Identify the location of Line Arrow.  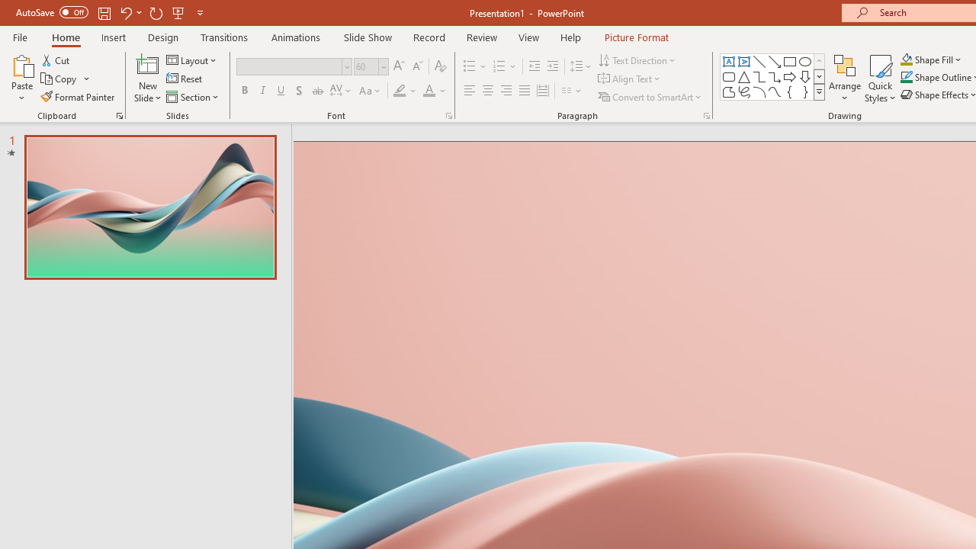
(775, 61).